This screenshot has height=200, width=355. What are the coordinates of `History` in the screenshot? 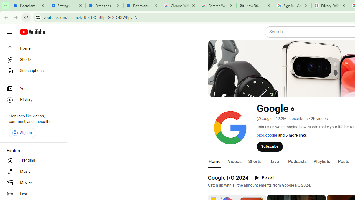 It's located at (32, 100).